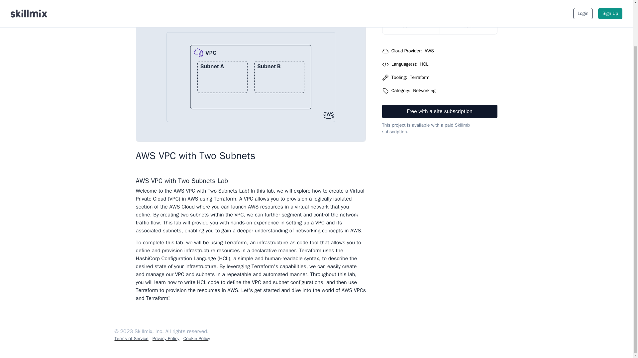 Image resolution: width=638 pixels, height=358 pixels. I want to click on Privacy Policy, so click(165, 339).